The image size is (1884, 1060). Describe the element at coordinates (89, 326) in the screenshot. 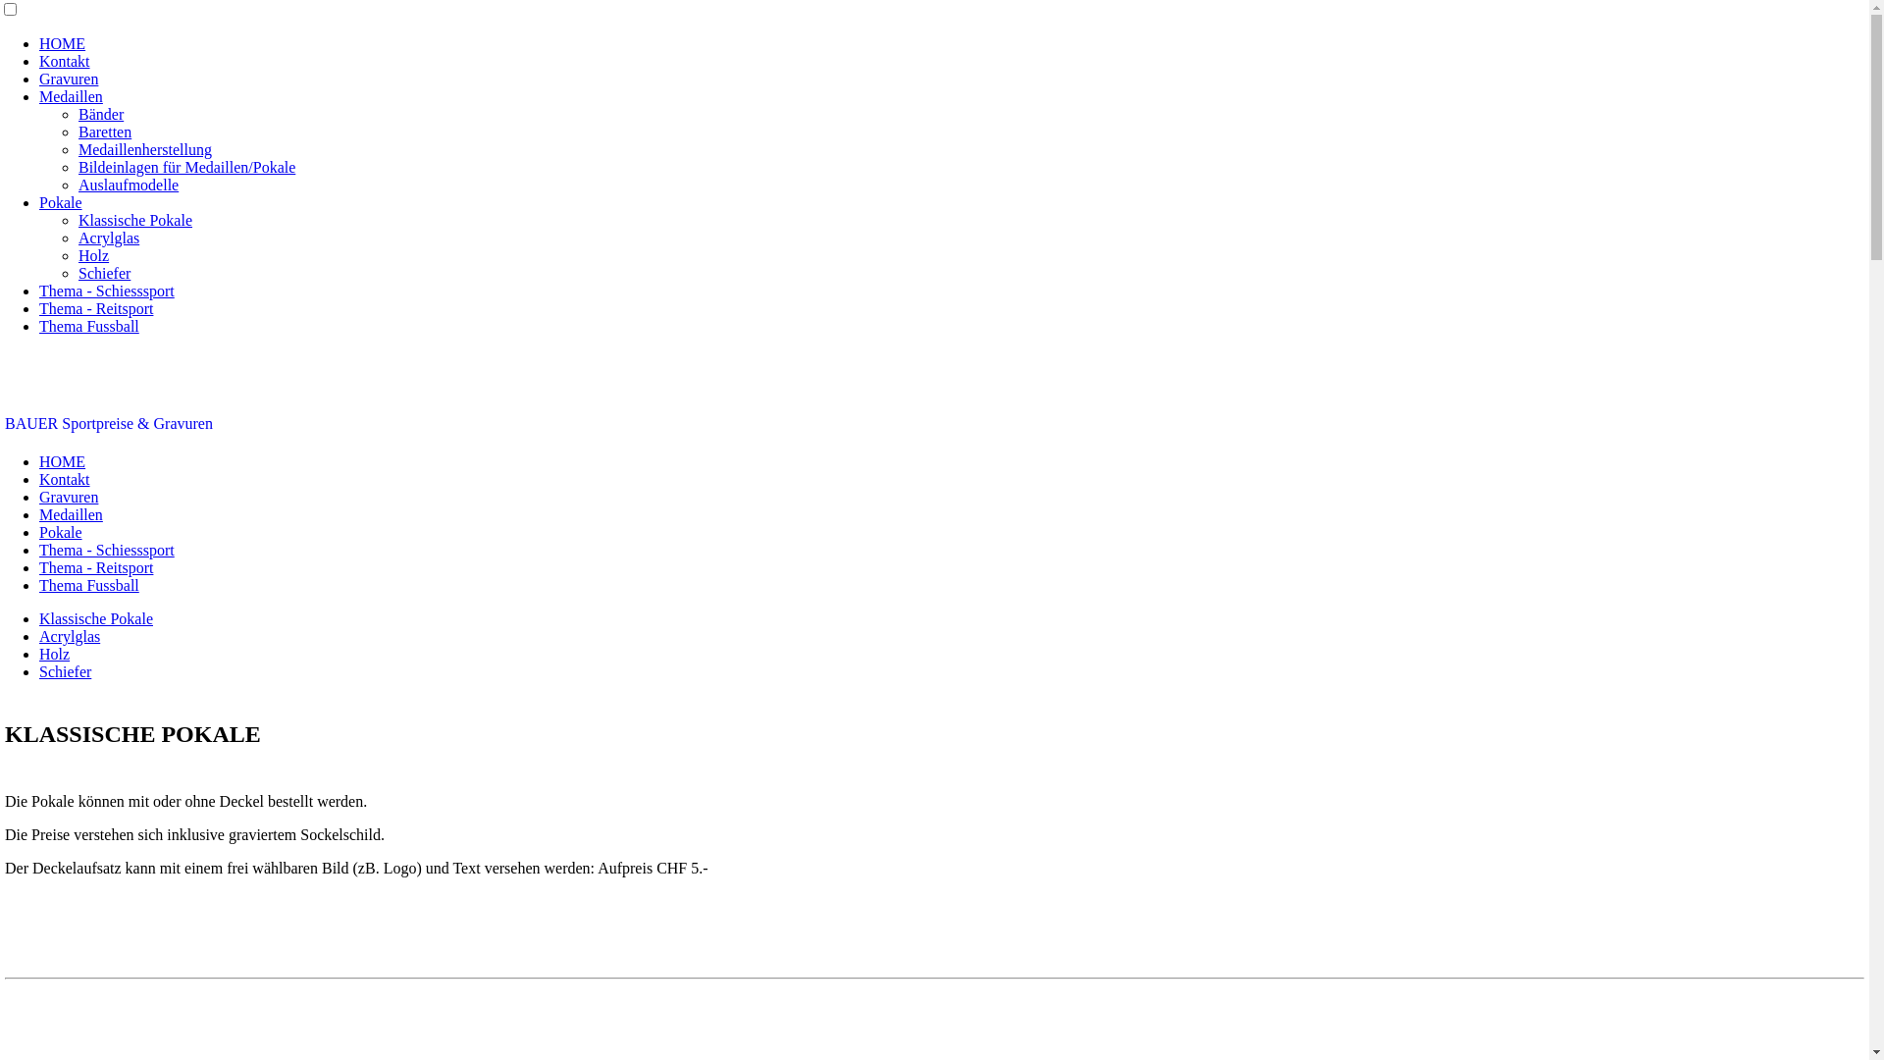

I see `Thema Fussball` at that location.